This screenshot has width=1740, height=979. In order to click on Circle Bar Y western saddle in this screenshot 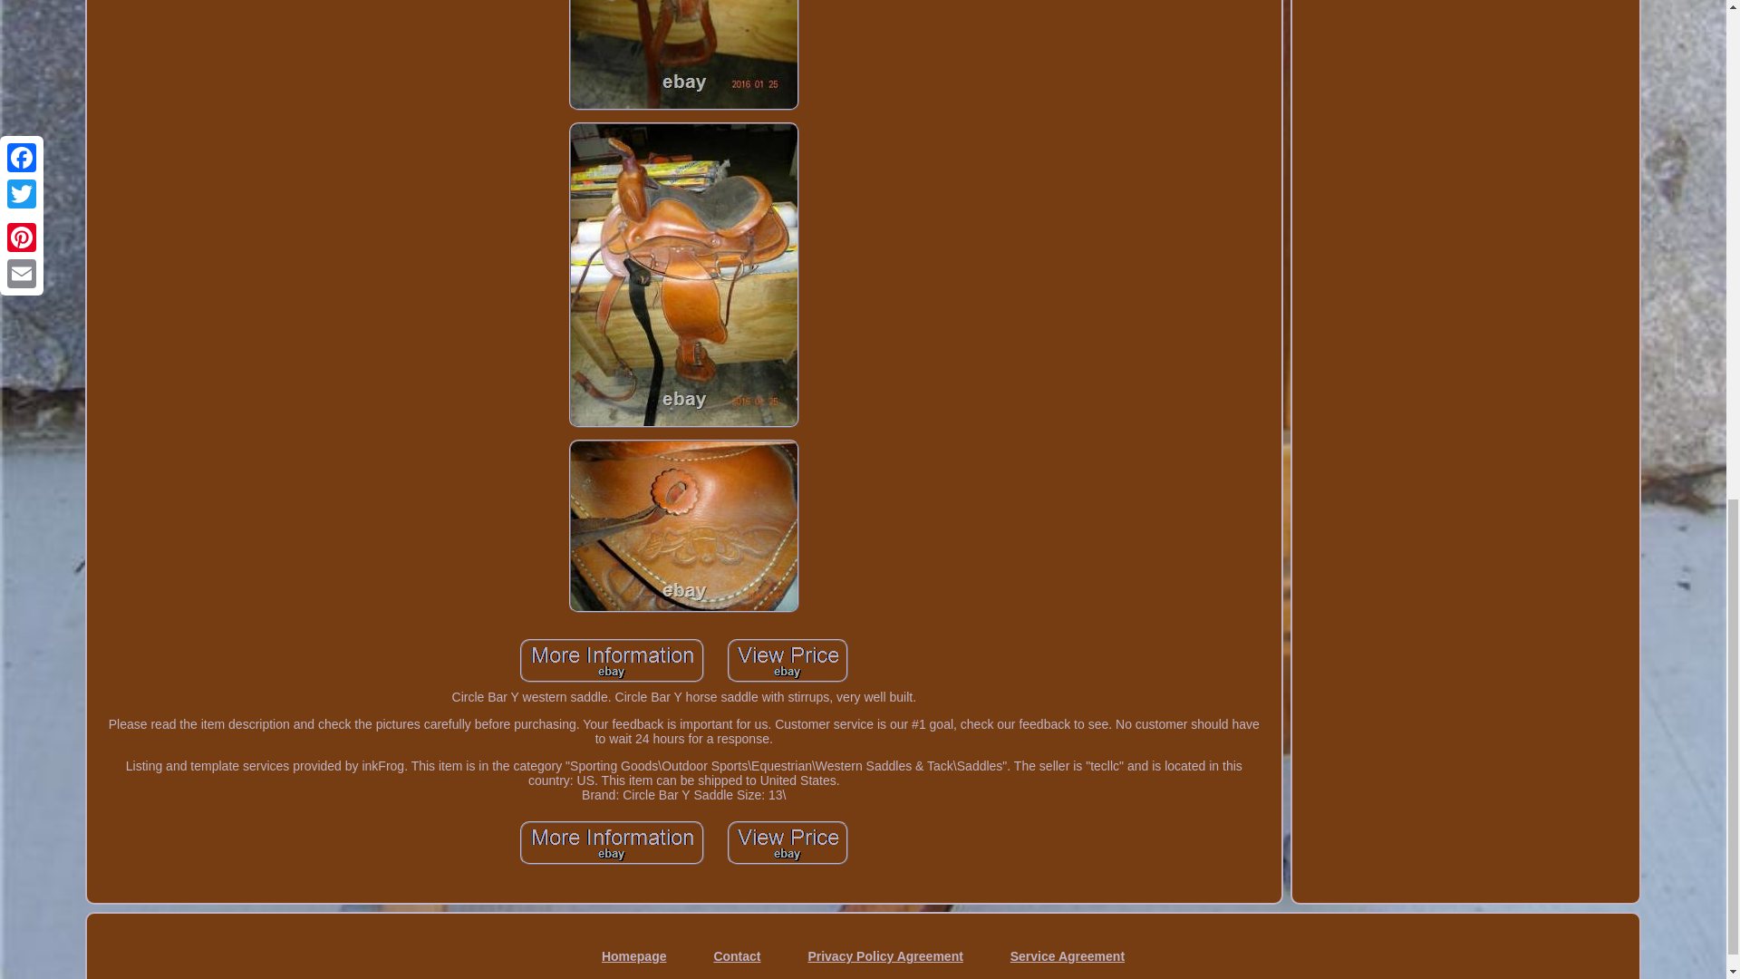, I will do `click(683, 526)`.